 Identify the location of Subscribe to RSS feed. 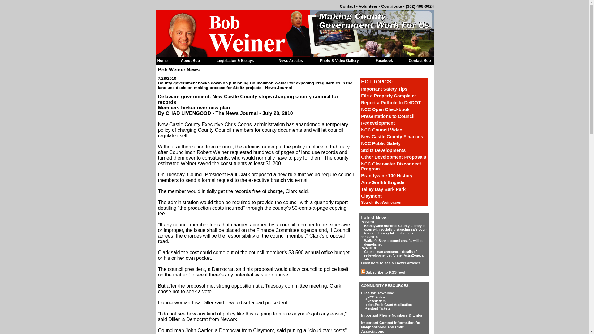
(383, 272).